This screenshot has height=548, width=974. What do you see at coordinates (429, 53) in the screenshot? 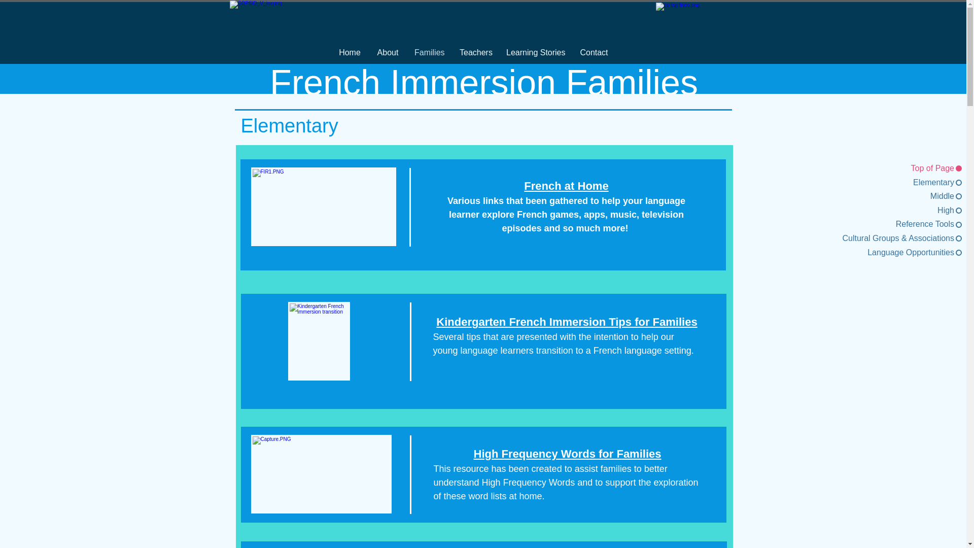
I see `Families` at bounding box center [429, 53].